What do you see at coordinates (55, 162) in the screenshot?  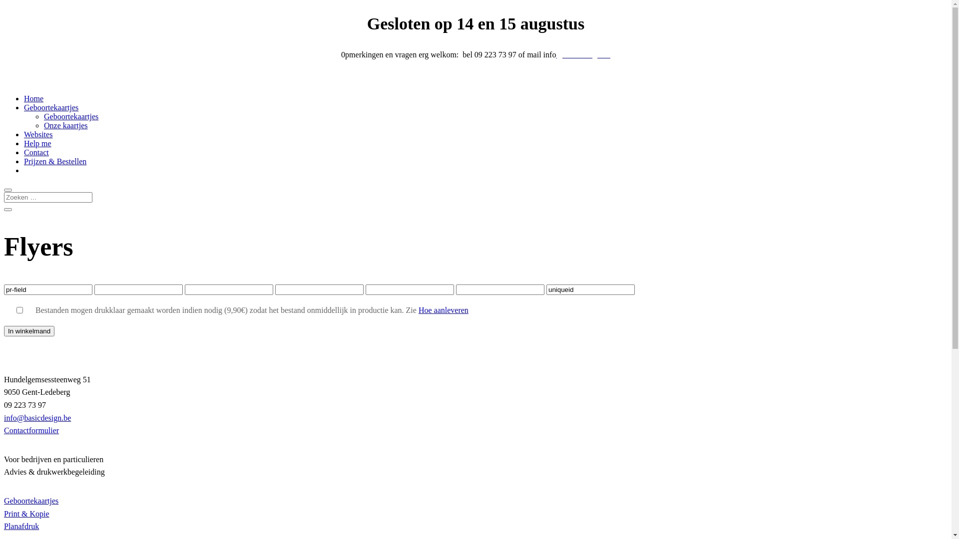 I see `Prijzen & Bestellen` at bounding box center [55, 162].